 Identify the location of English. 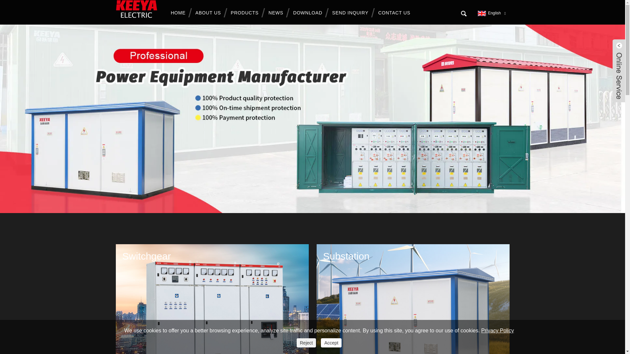
(488, 13).